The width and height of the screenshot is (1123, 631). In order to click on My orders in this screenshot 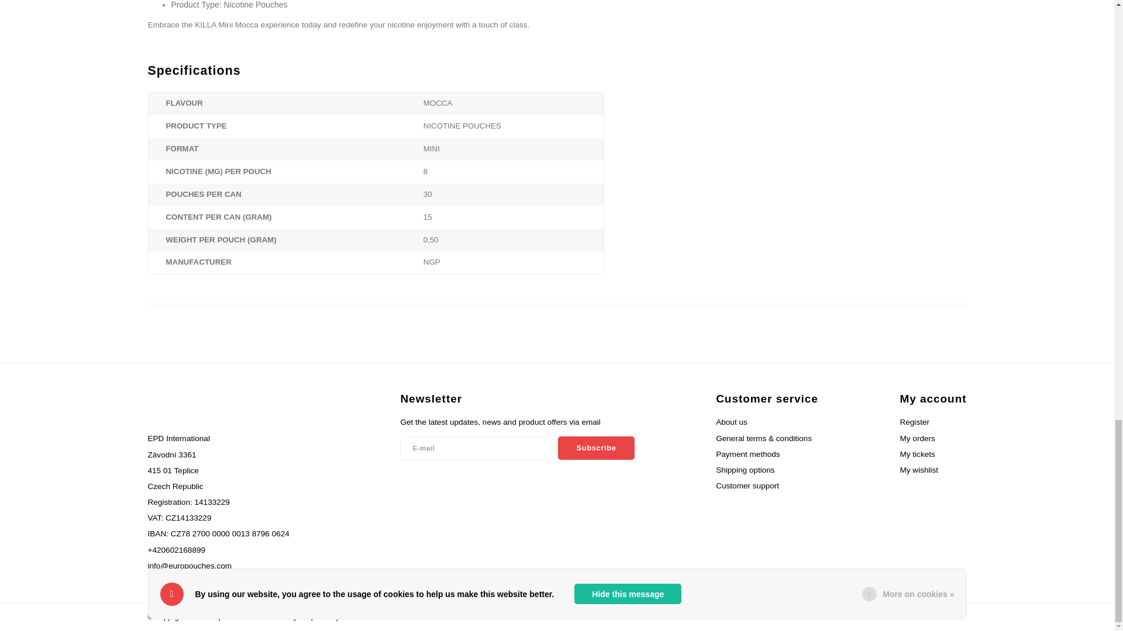, I will do `click(917, 438)`.